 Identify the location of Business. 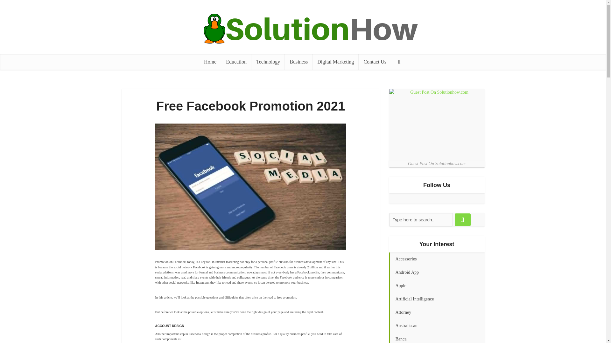
(298, 62).